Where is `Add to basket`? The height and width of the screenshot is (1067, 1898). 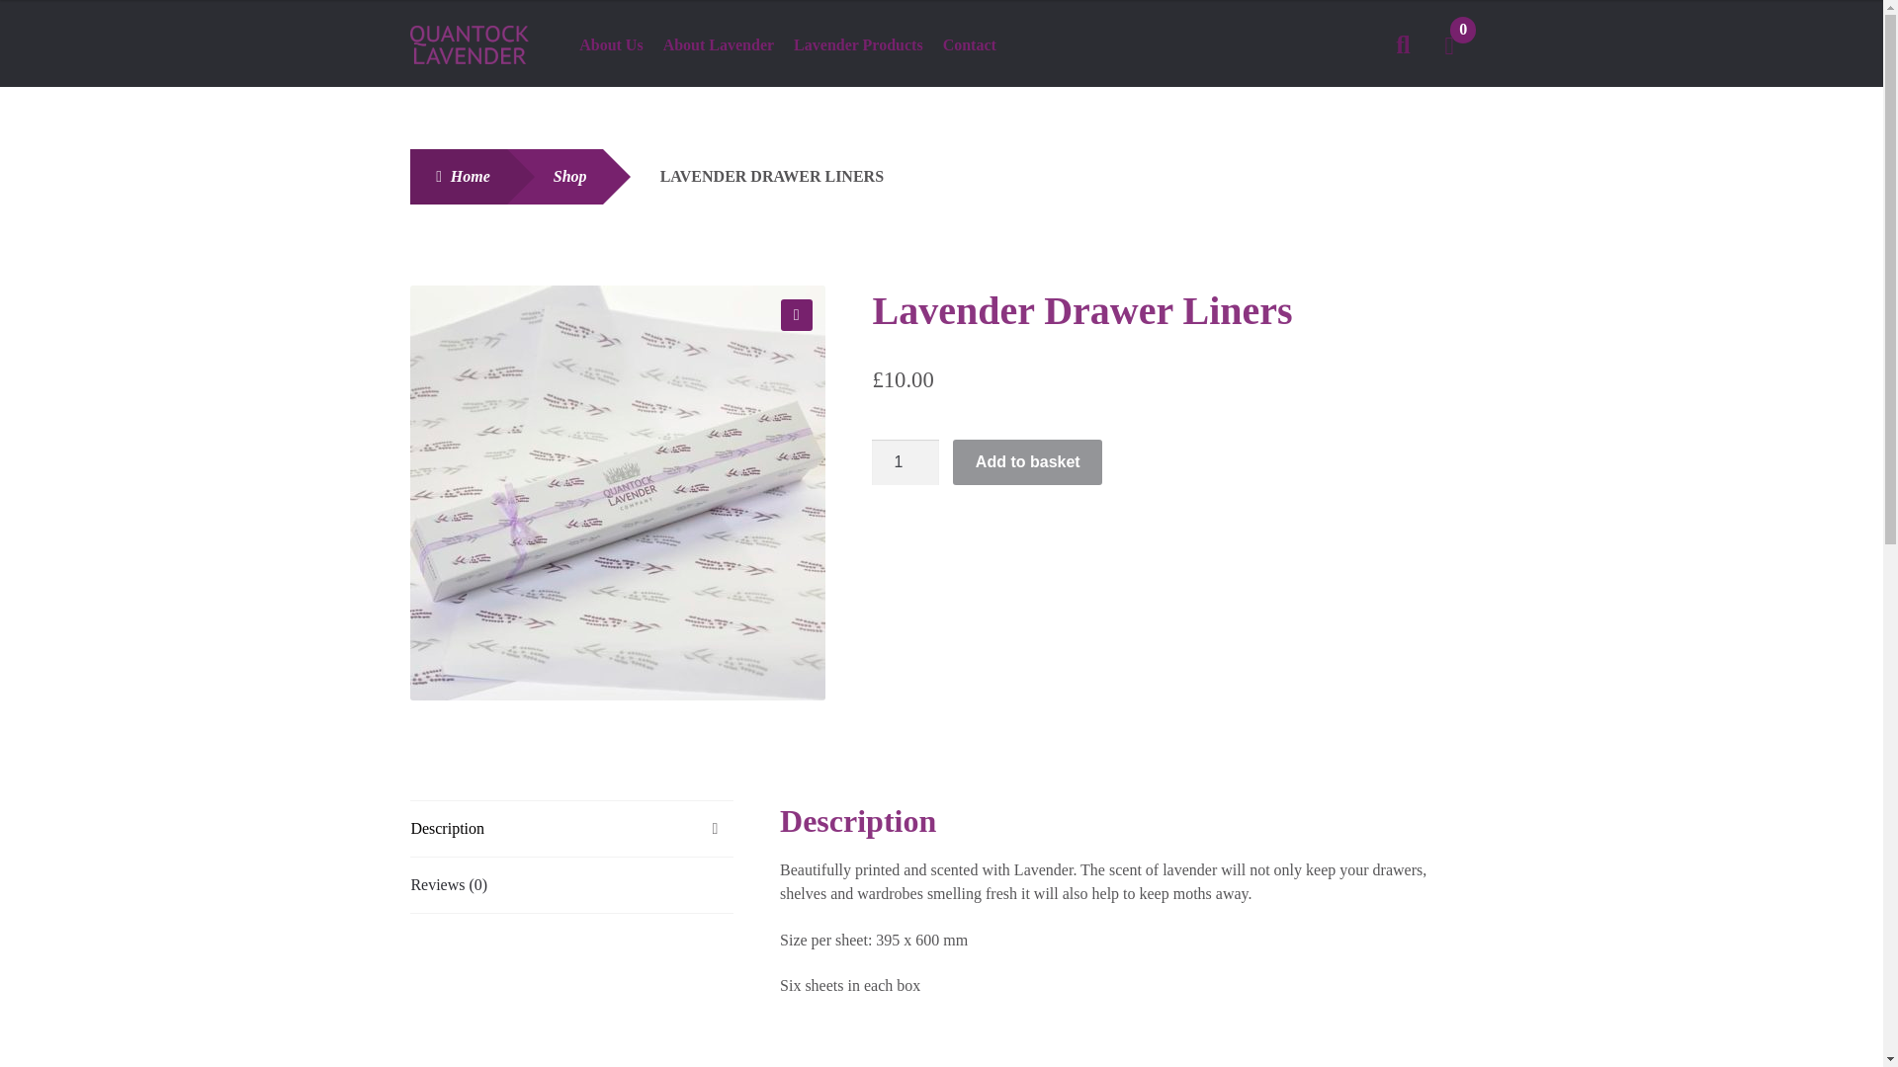 Add to basket is located at coordinates (1027, 462).